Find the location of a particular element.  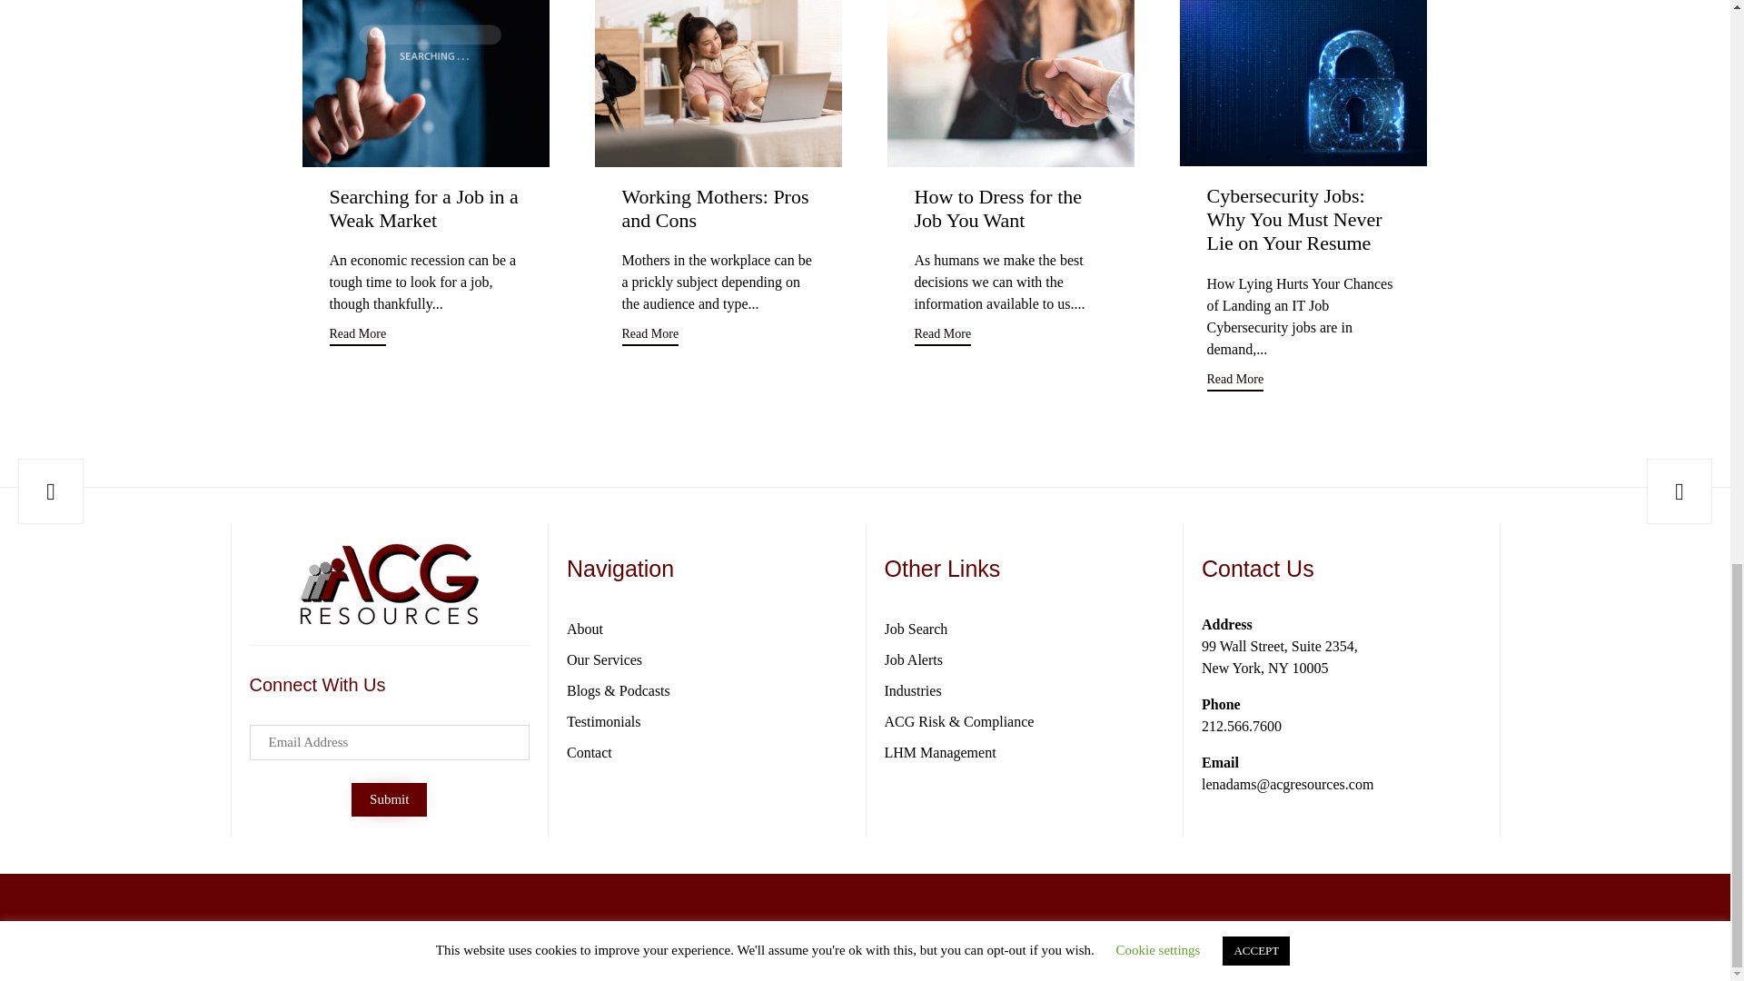

Working Mothers: Pros and Cons is located at coordinates (714, 209).